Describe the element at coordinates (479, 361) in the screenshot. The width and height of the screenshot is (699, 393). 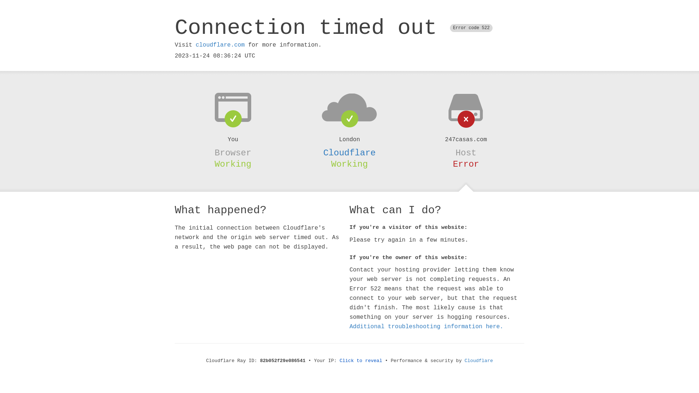
I see `Cloudflare` at that location.